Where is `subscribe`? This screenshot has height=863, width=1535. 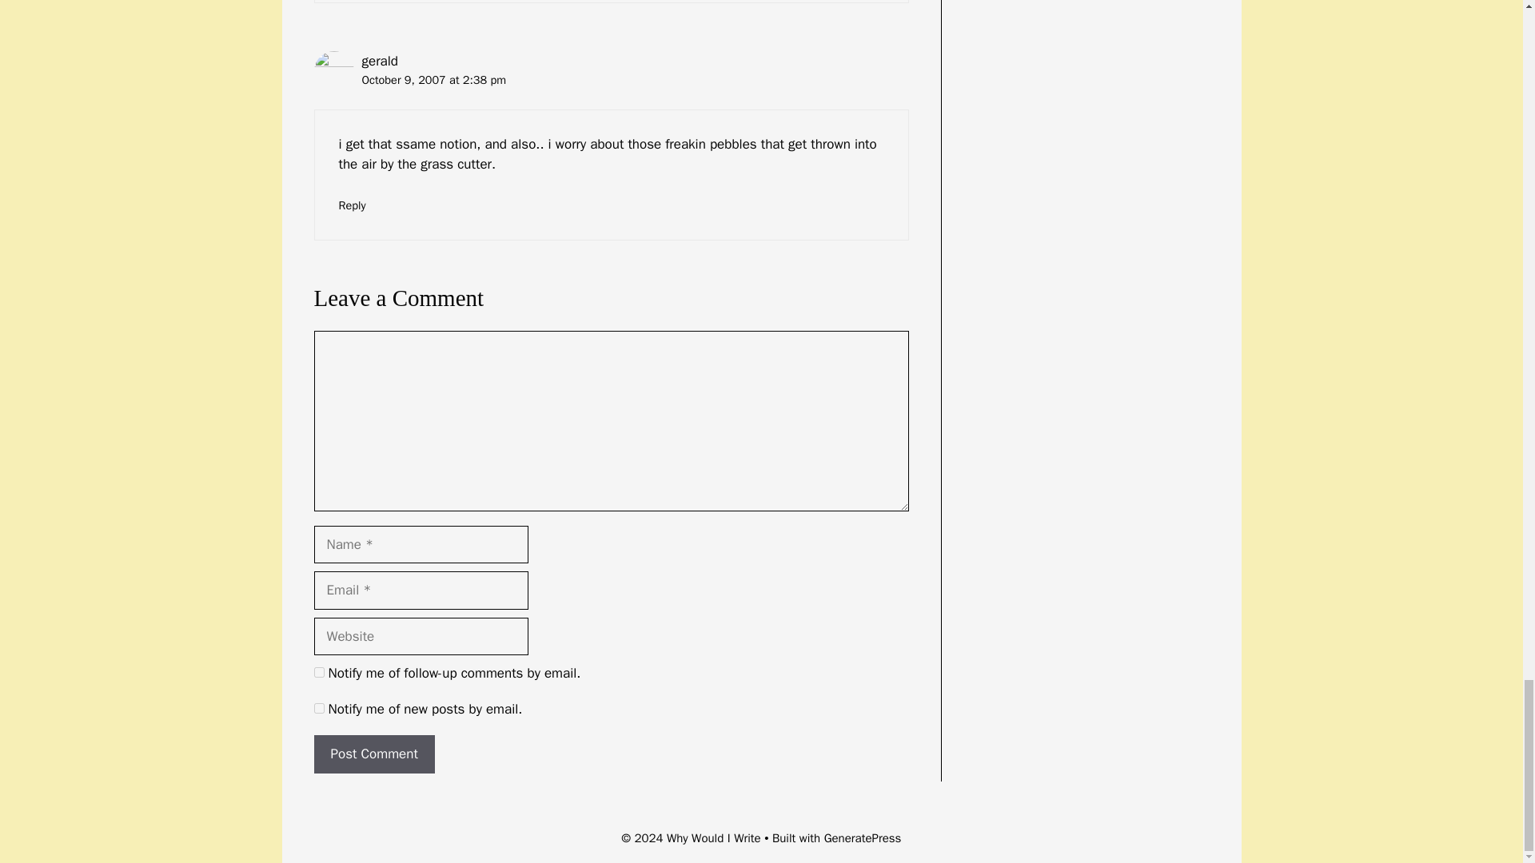 subscribe is located at coordinates (318, 671).